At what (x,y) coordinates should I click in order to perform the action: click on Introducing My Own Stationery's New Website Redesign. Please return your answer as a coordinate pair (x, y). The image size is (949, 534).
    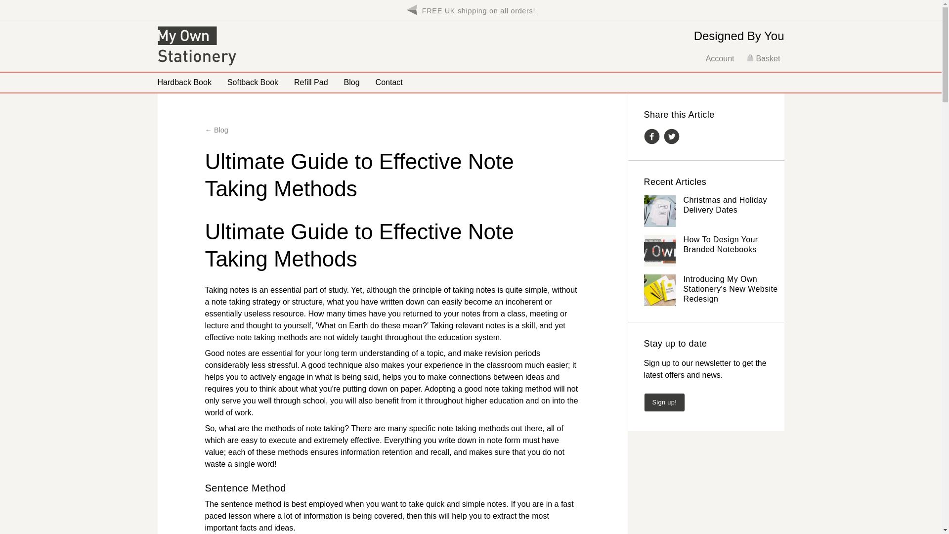
    Looking at the image, I should click on (730, 289).